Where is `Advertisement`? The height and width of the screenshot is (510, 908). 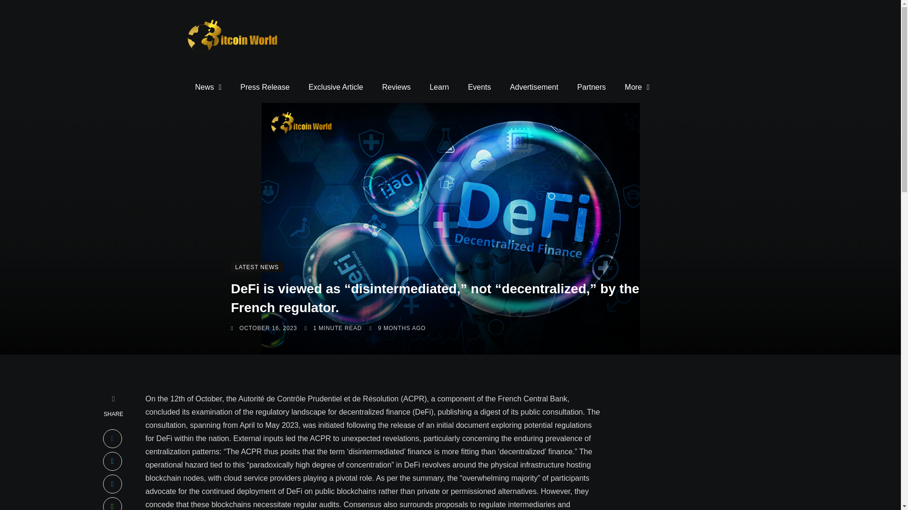 Advertisement is located at coordinates (533, 87).